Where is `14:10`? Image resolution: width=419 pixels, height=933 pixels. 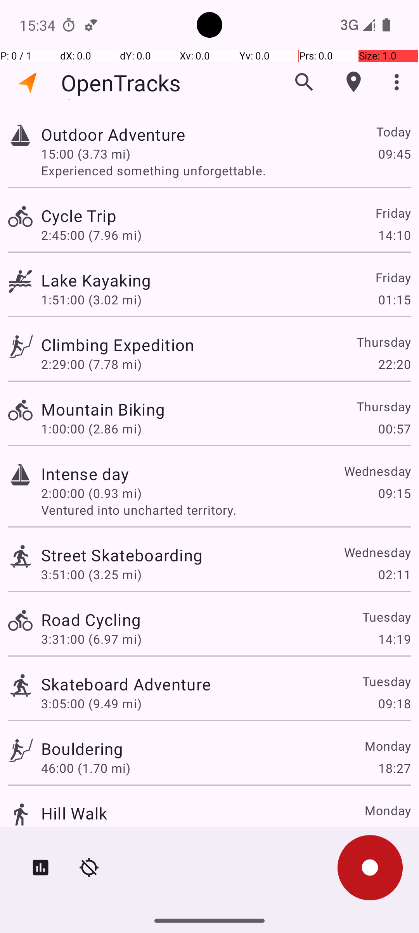 14:10 is located at coordinates (394, 235).